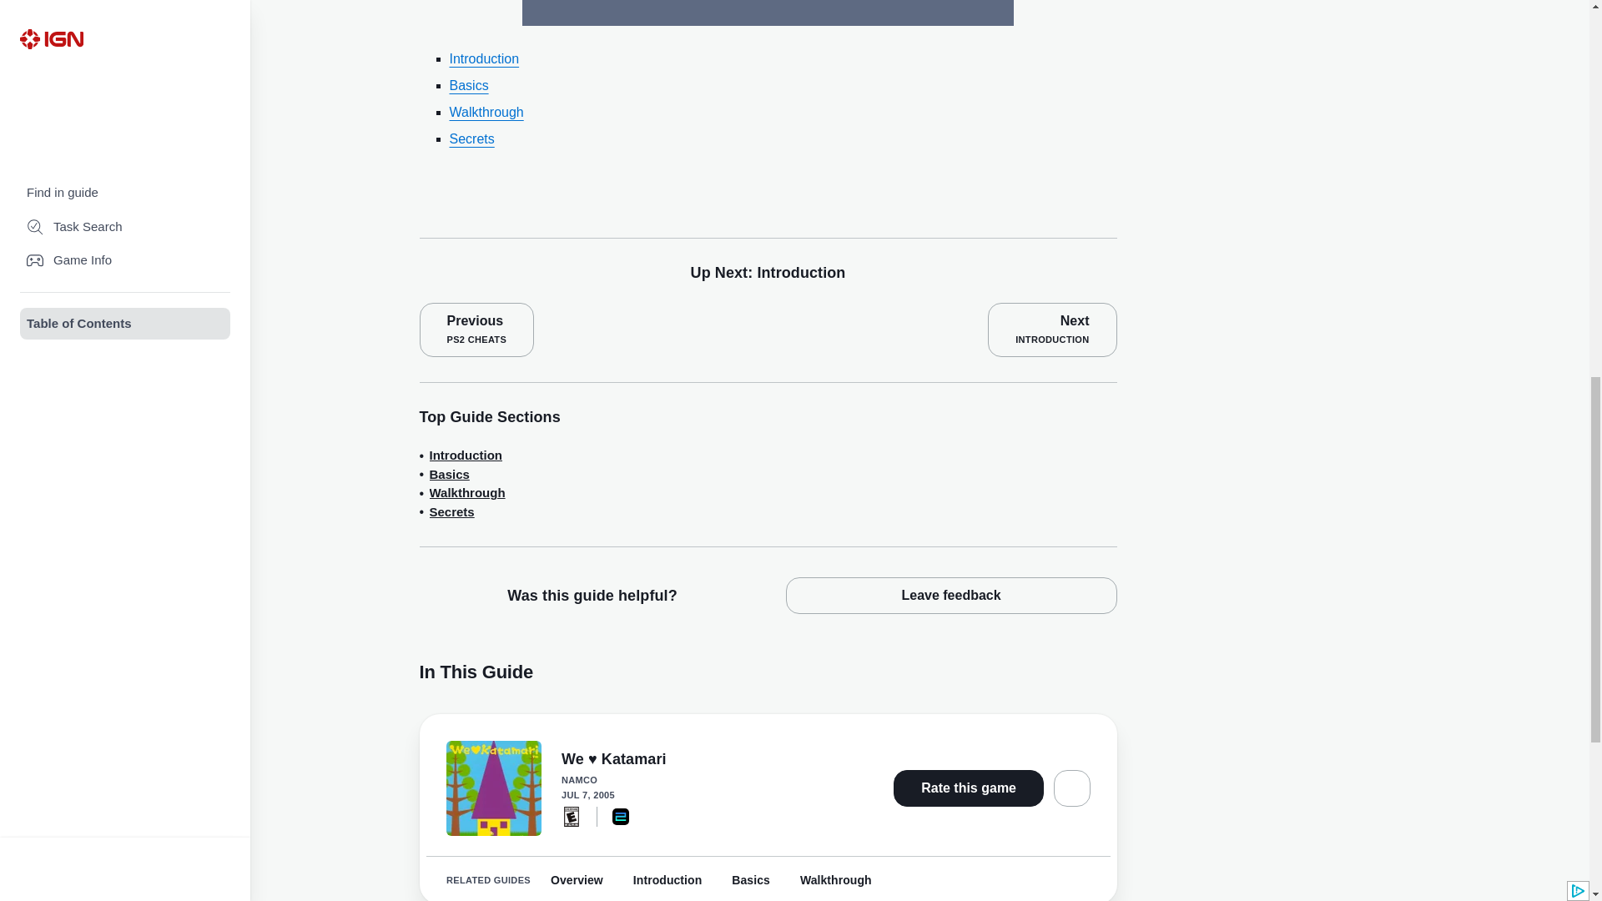  What do you see at coordinates (1052, 329) in the screenshot?
I see `Secrets` at bounding box center [1052, 329].